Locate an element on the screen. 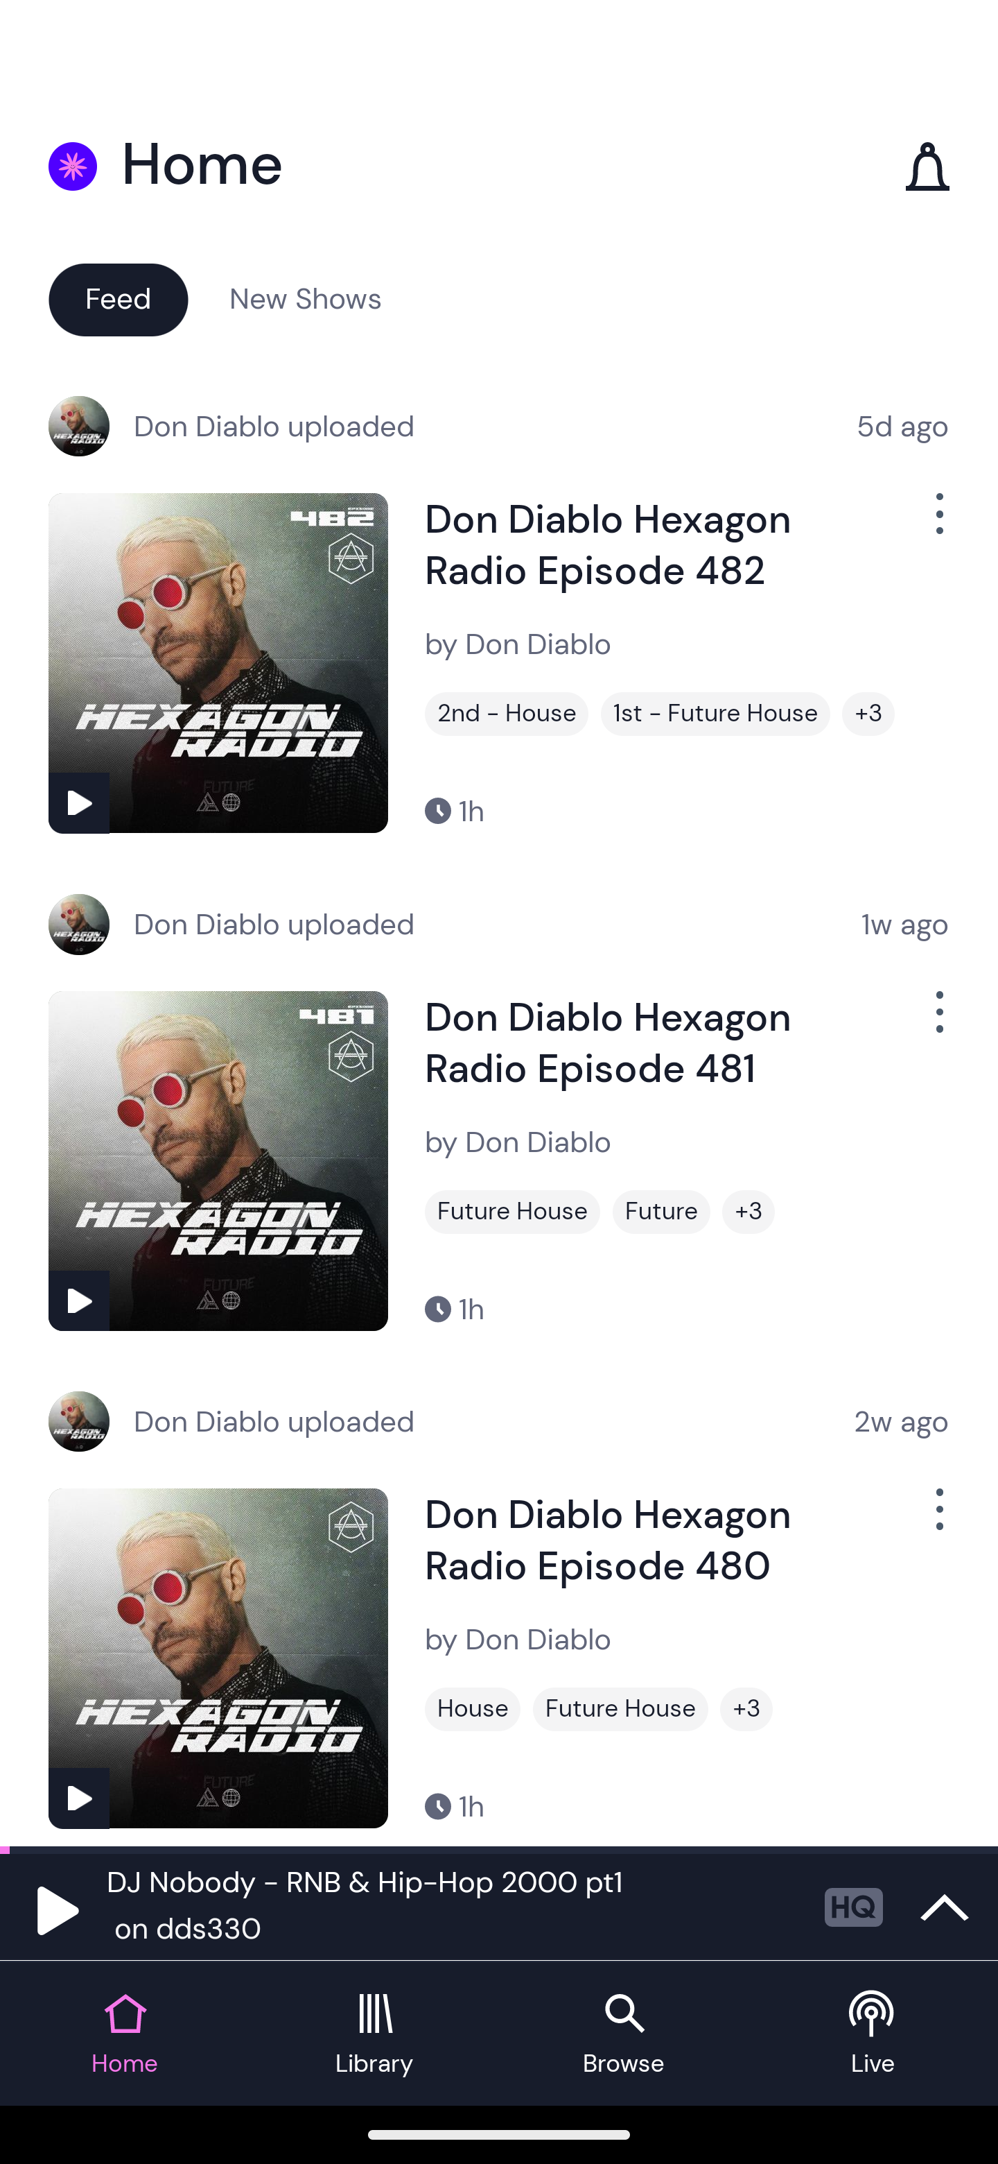 The height and width of the screenshot is (2164, 998). New Shows is located at coordinates (306, 298).